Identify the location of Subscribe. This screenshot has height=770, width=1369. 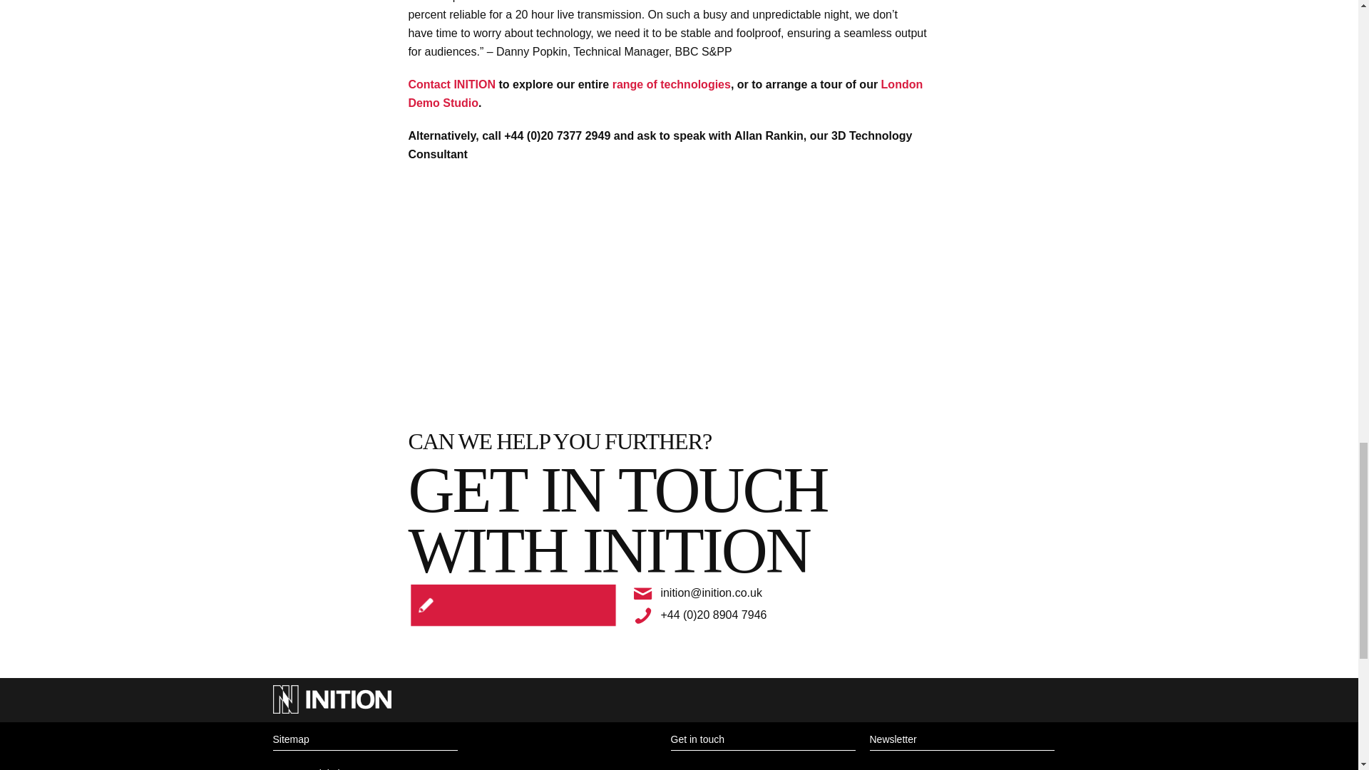
(585, 606).